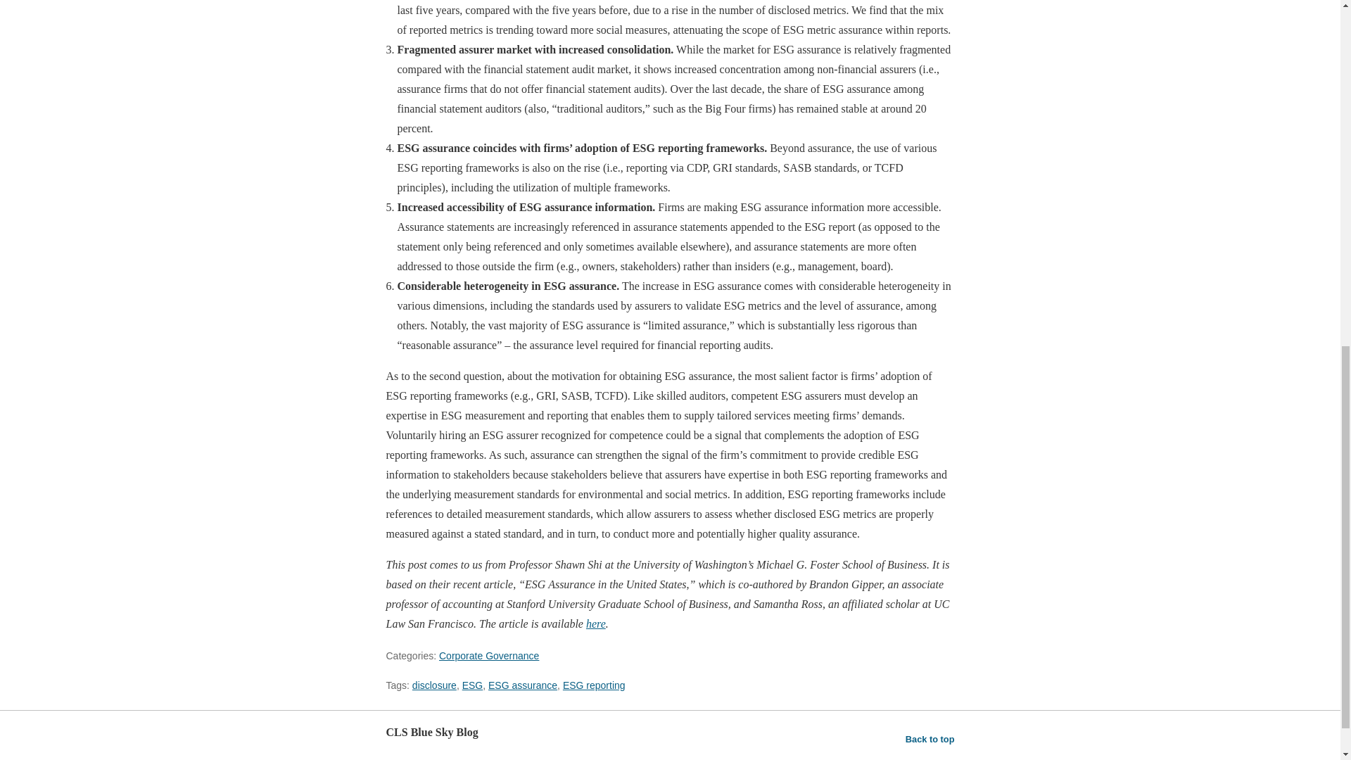  I want to click on ESG assurance, so click(522, 685).